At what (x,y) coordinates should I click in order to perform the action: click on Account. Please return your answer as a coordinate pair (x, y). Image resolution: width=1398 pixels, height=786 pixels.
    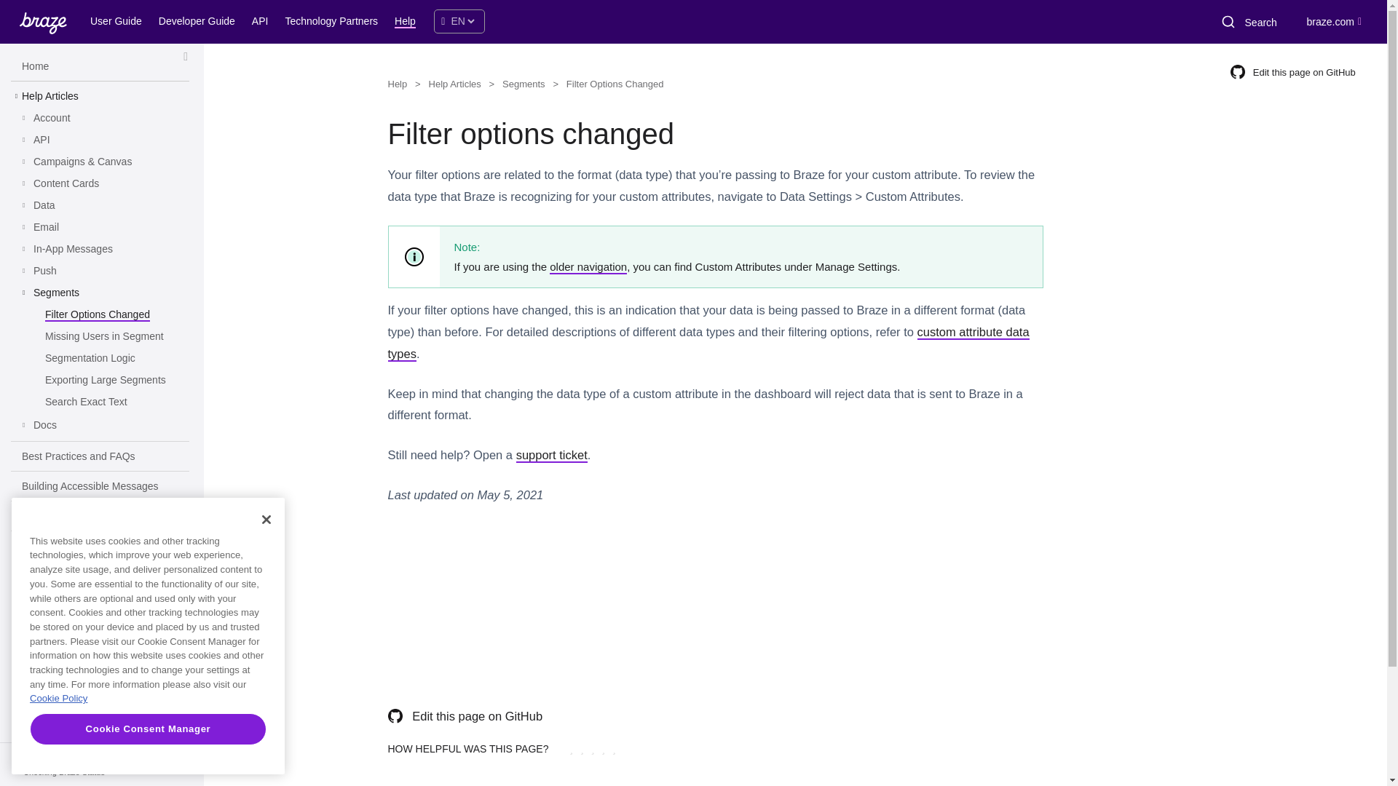
    Looking at the image, I should click on (52, 118).